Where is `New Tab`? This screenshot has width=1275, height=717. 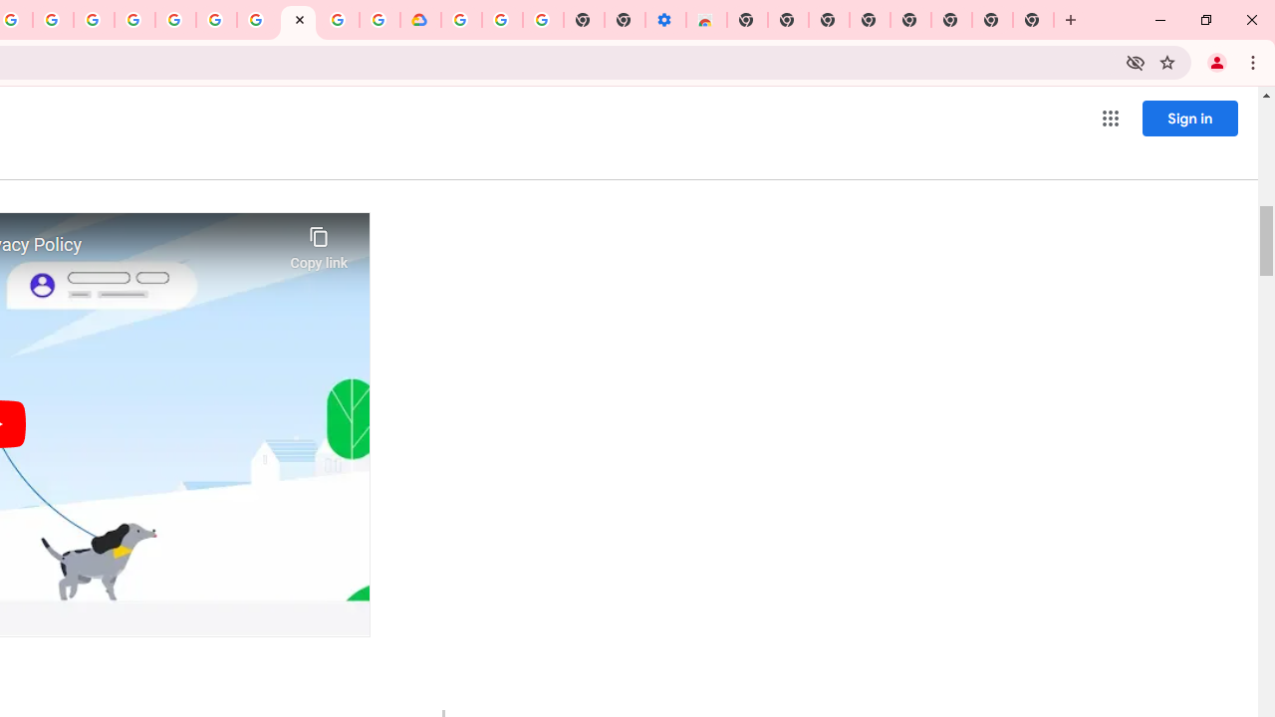 New Tab is located at coordinates (1034, 20).